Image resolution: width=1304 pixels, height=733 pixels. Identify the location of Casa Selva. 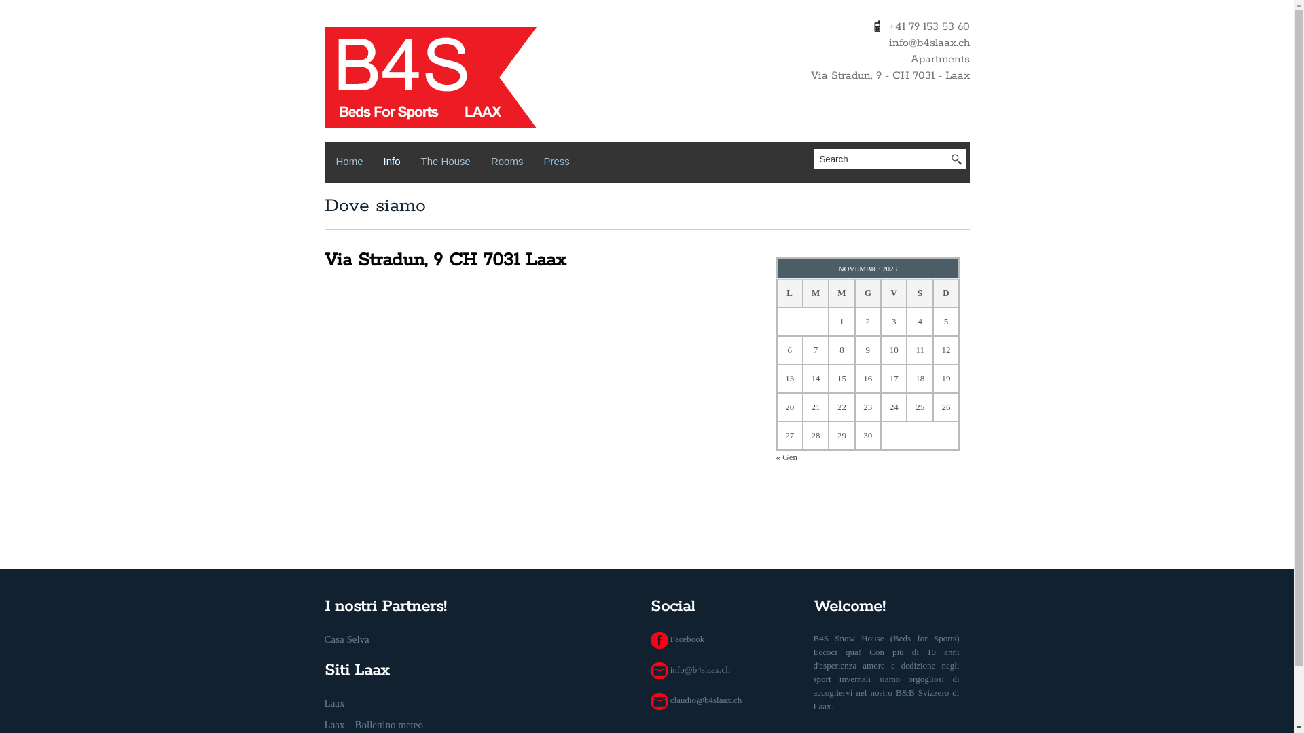
(347, 639).